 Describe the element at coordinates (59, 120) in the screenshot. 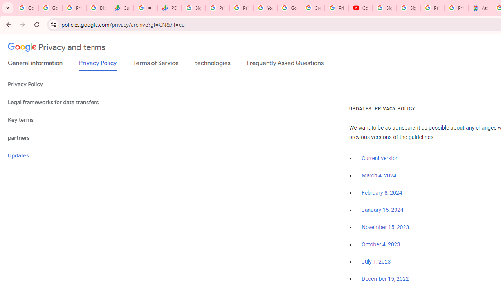

I see `Key terms` at that location.